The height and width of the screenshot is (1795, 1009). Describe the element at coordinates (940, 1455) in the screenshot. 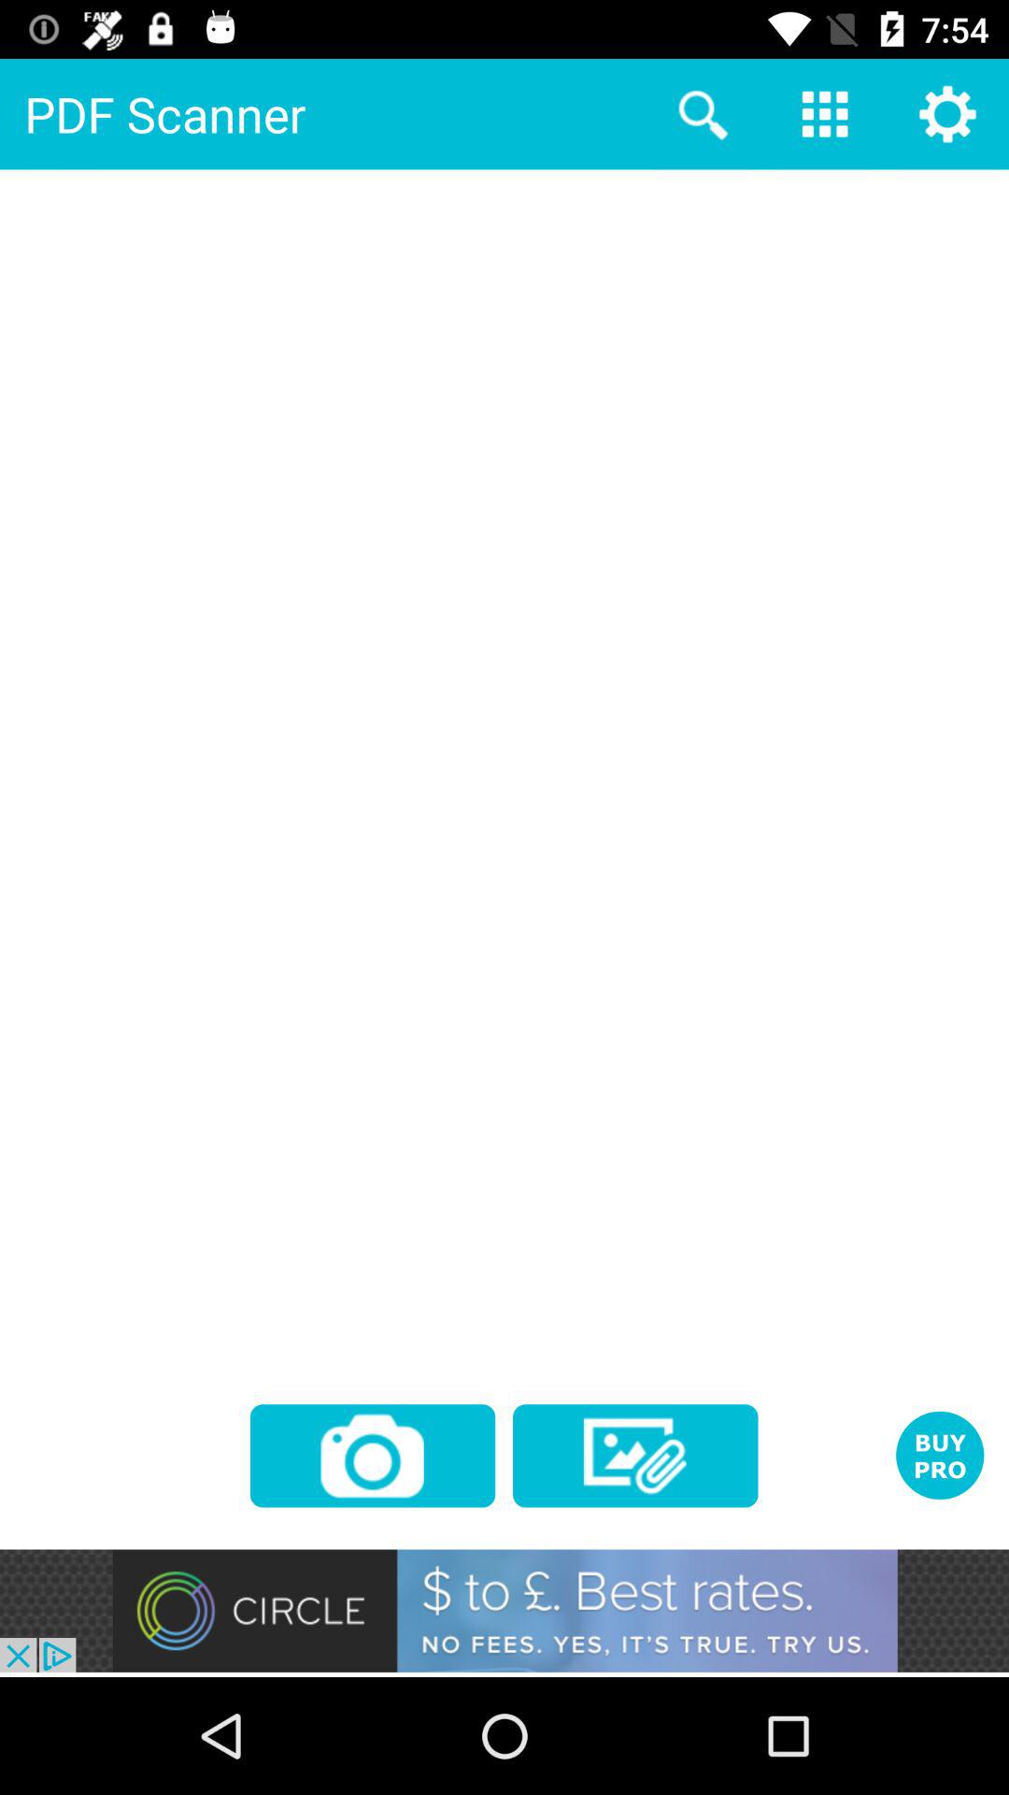

I see `buy pro version` at that location.